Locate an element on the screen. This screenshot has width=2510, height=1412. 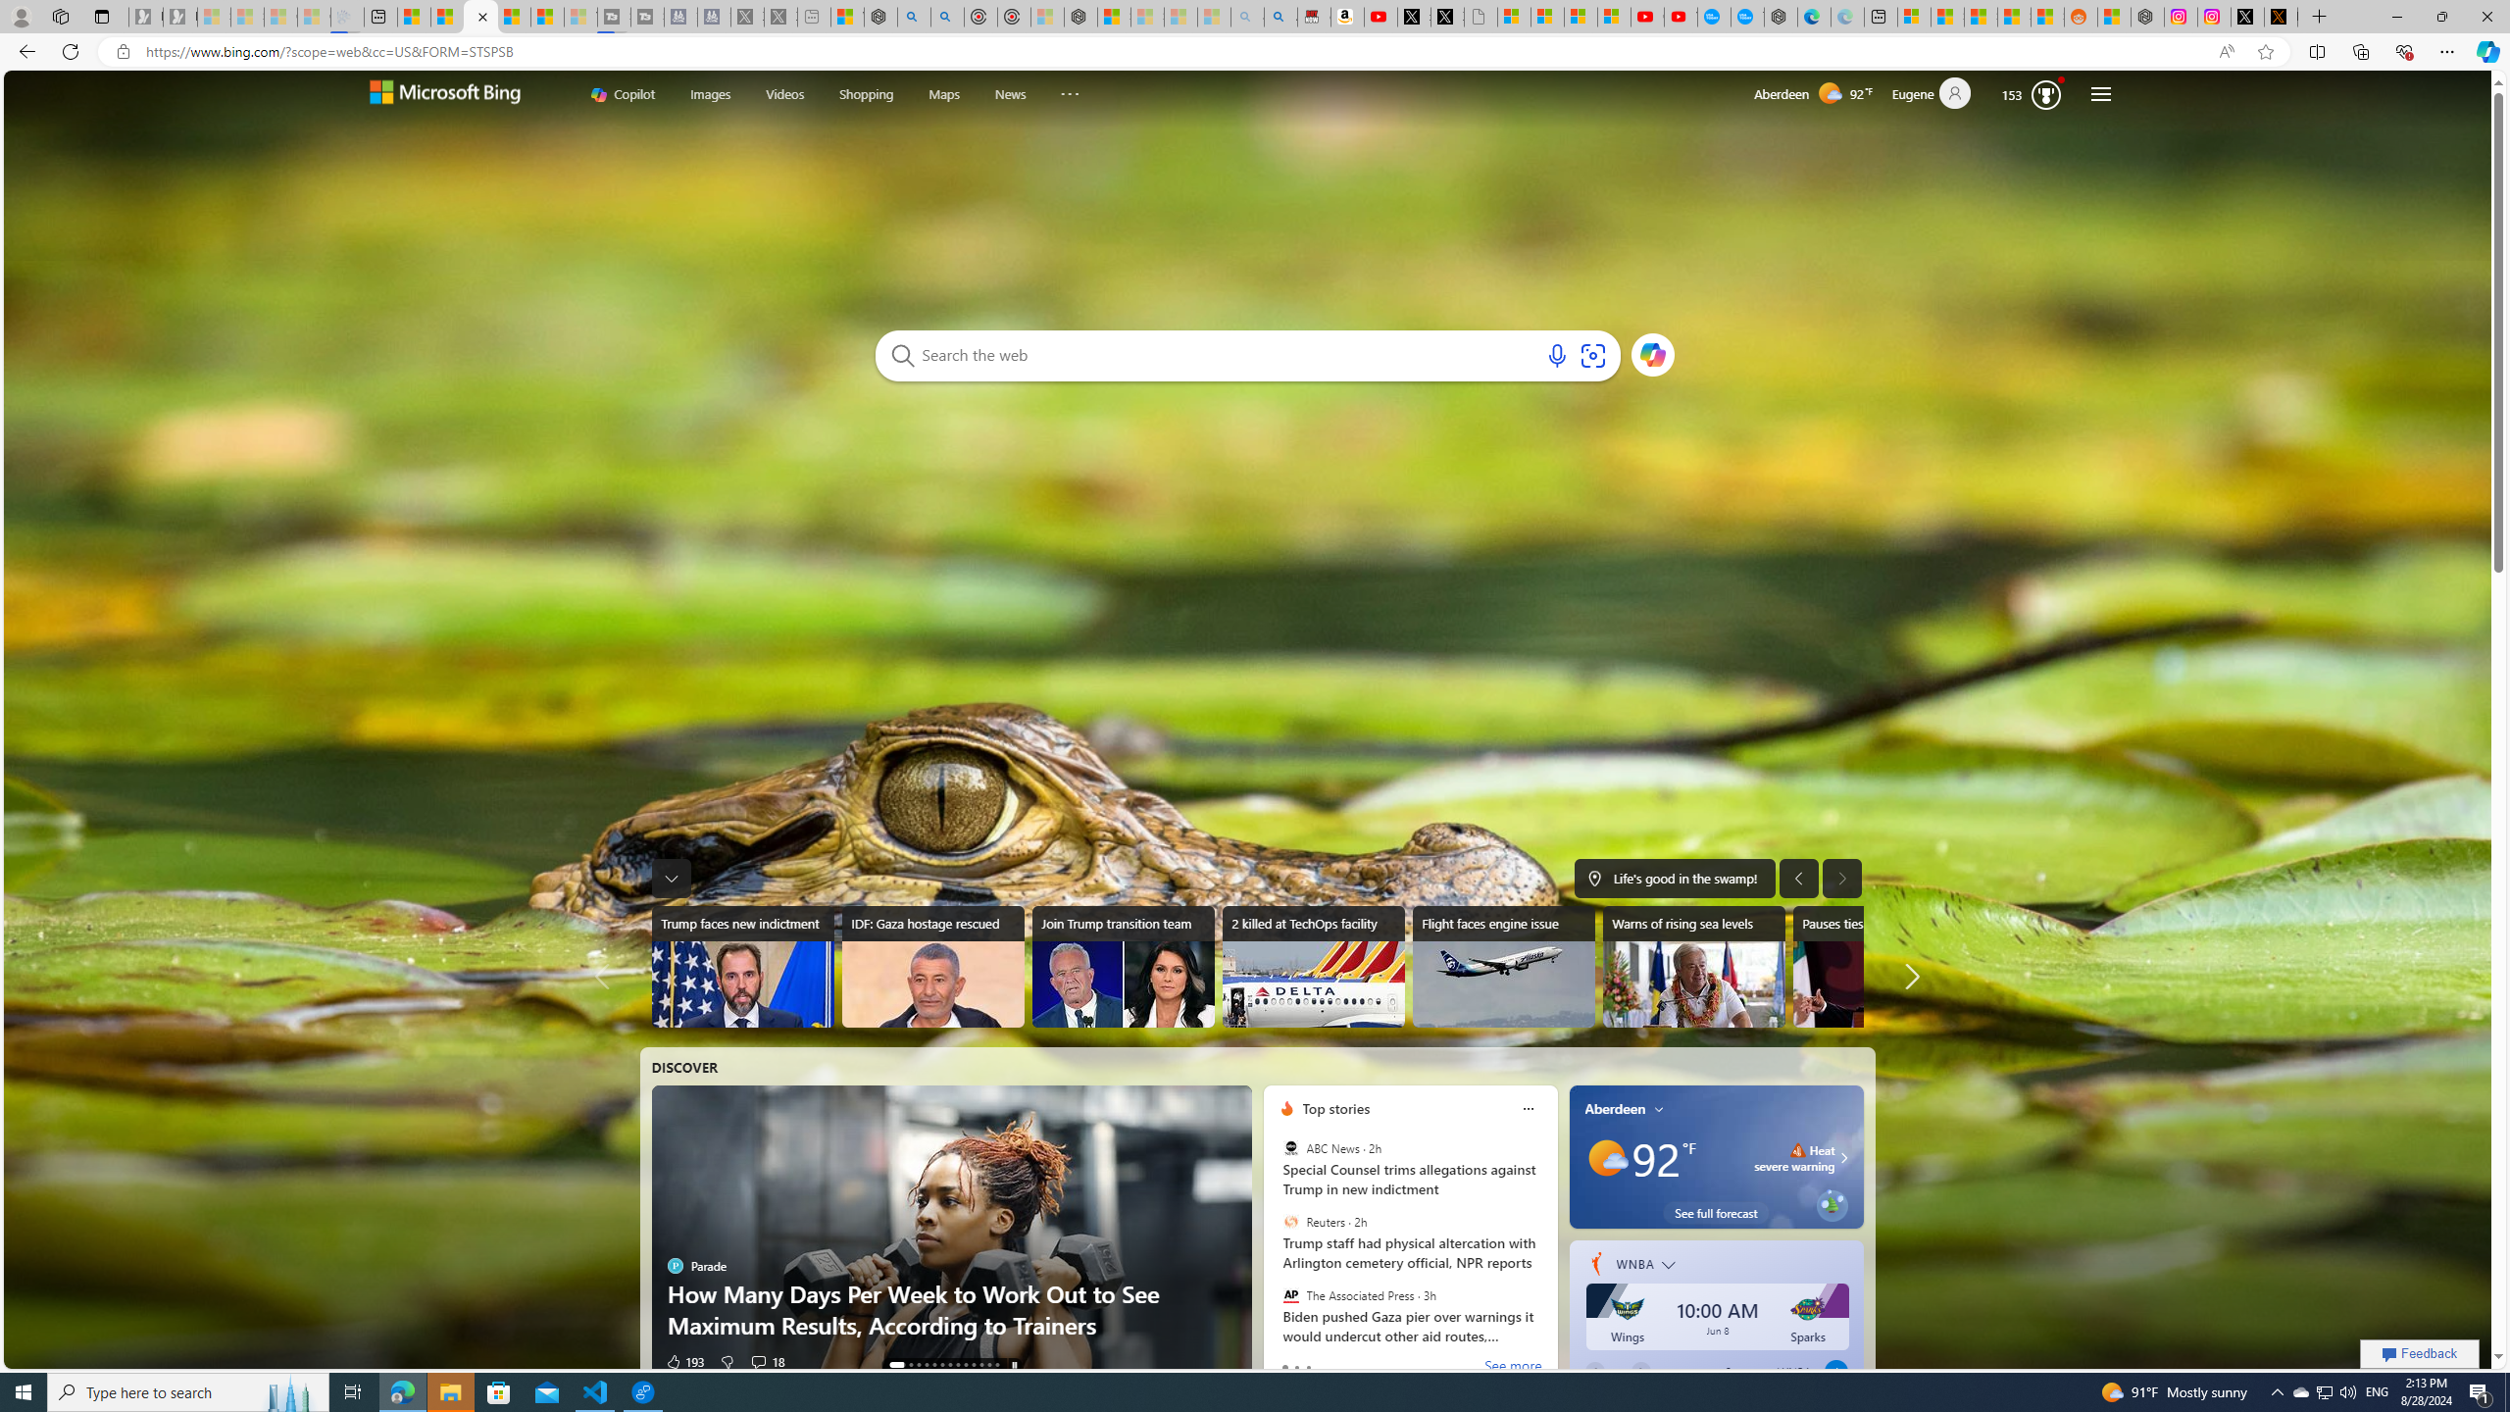
AutomationID: tab-0 is located at coordinates (892, 1365).